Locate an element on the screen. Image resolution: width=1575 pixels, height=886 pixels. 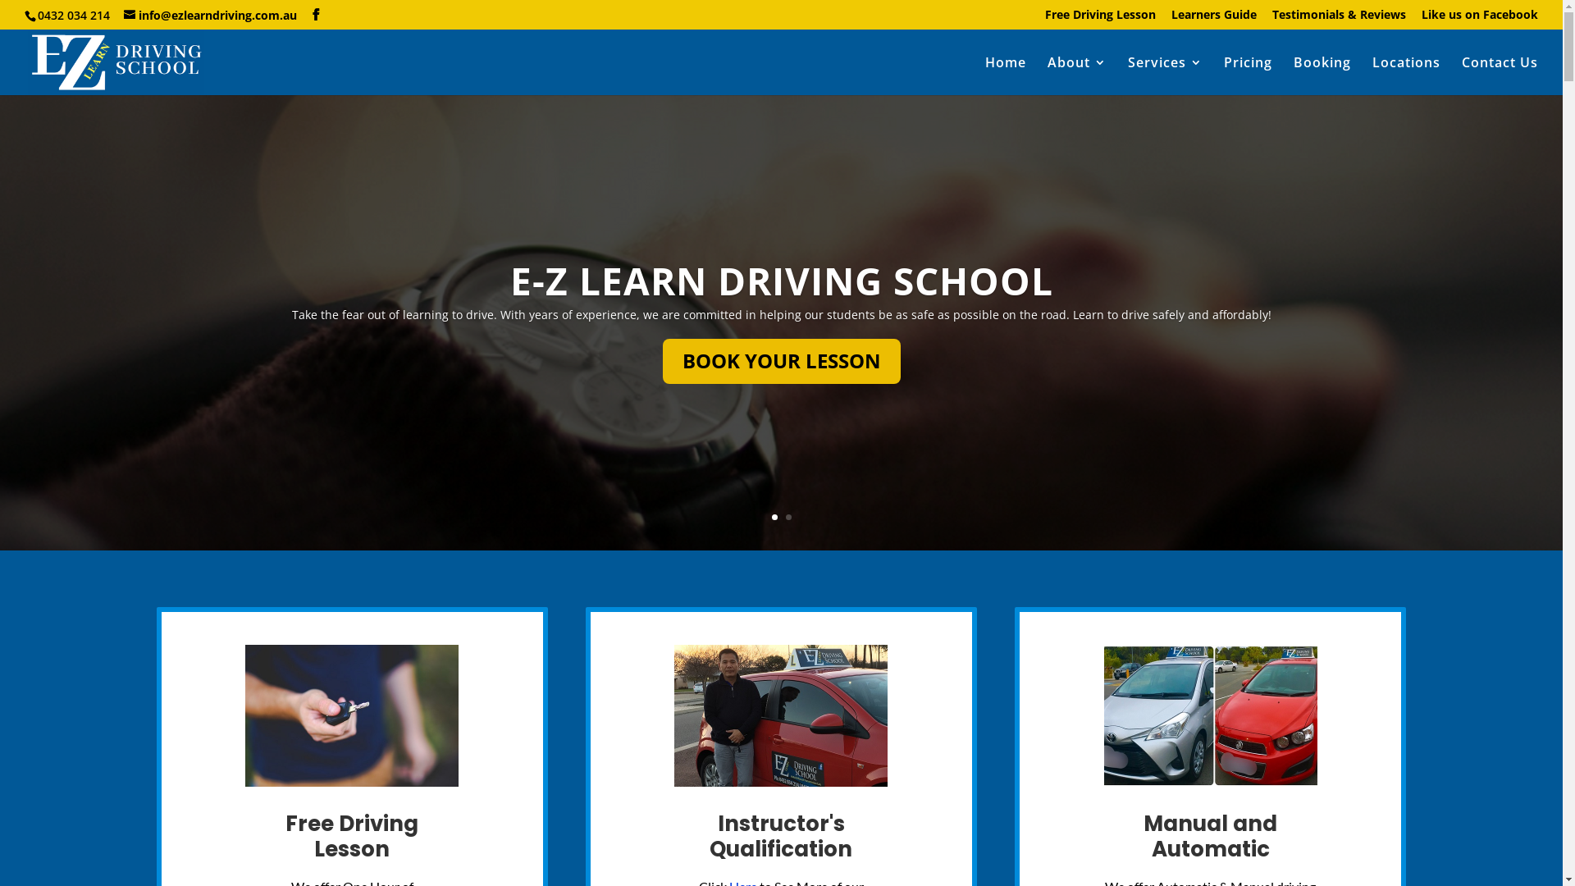
Home is located at coordinates (1006, 75).